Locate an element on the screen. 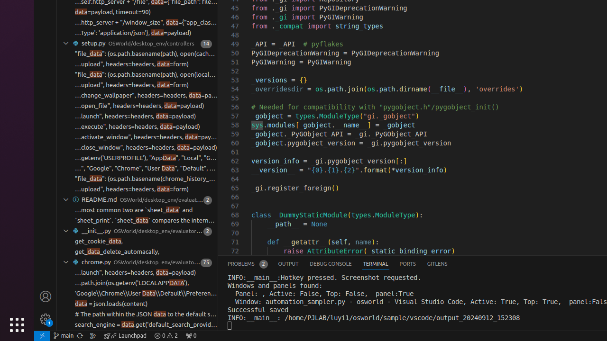 The height and width of the screenshot is (341, 607). ' search_engine = data.get('default_search_provider_data', {}).get('template_url_data', {}).get('short_name',' at column 25 found data is located at coordinates (138, 325).